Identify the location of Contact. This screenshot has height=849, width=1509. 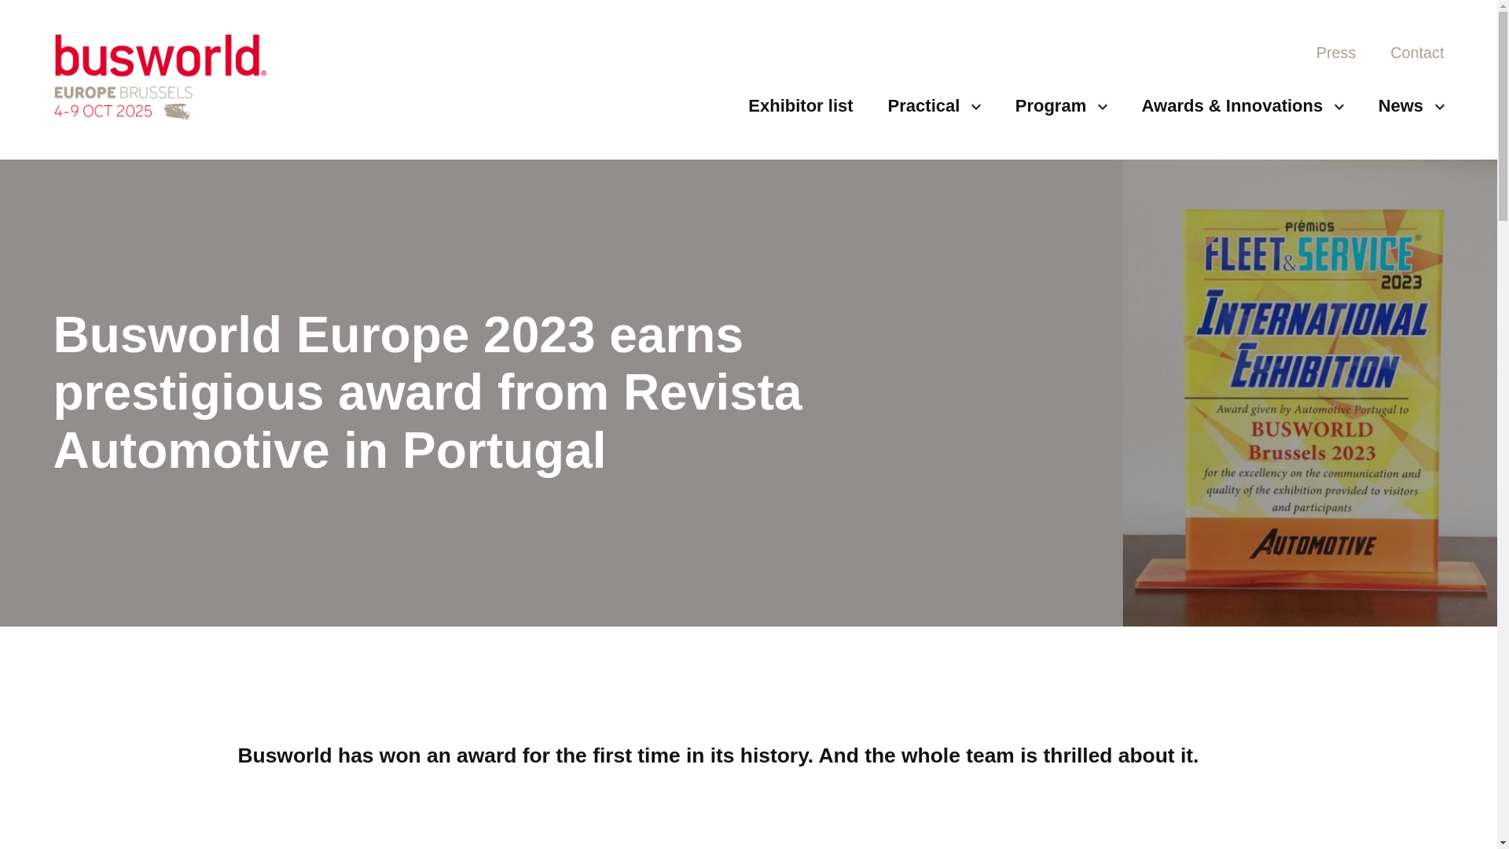
(1416, 53).